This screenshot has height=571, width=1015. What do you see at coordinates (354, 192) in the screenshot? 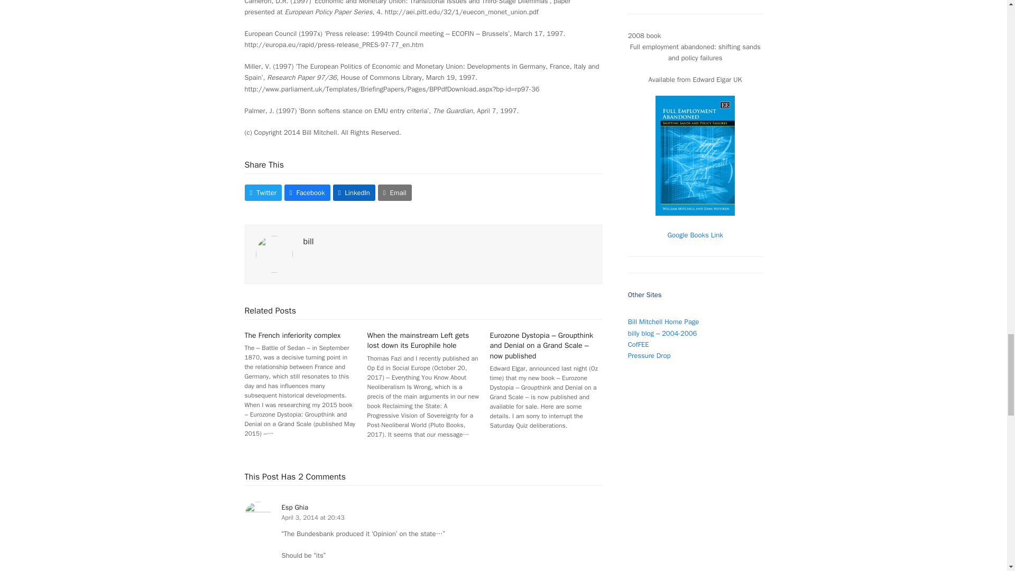
I see `LinkedIn` at bounding box center [354, 192].